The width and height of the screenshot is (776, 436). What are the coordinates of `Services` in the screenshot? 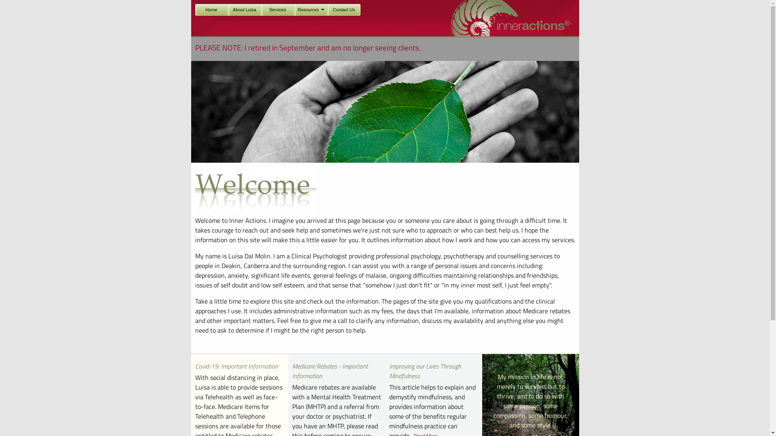 It's located at (277, 10).